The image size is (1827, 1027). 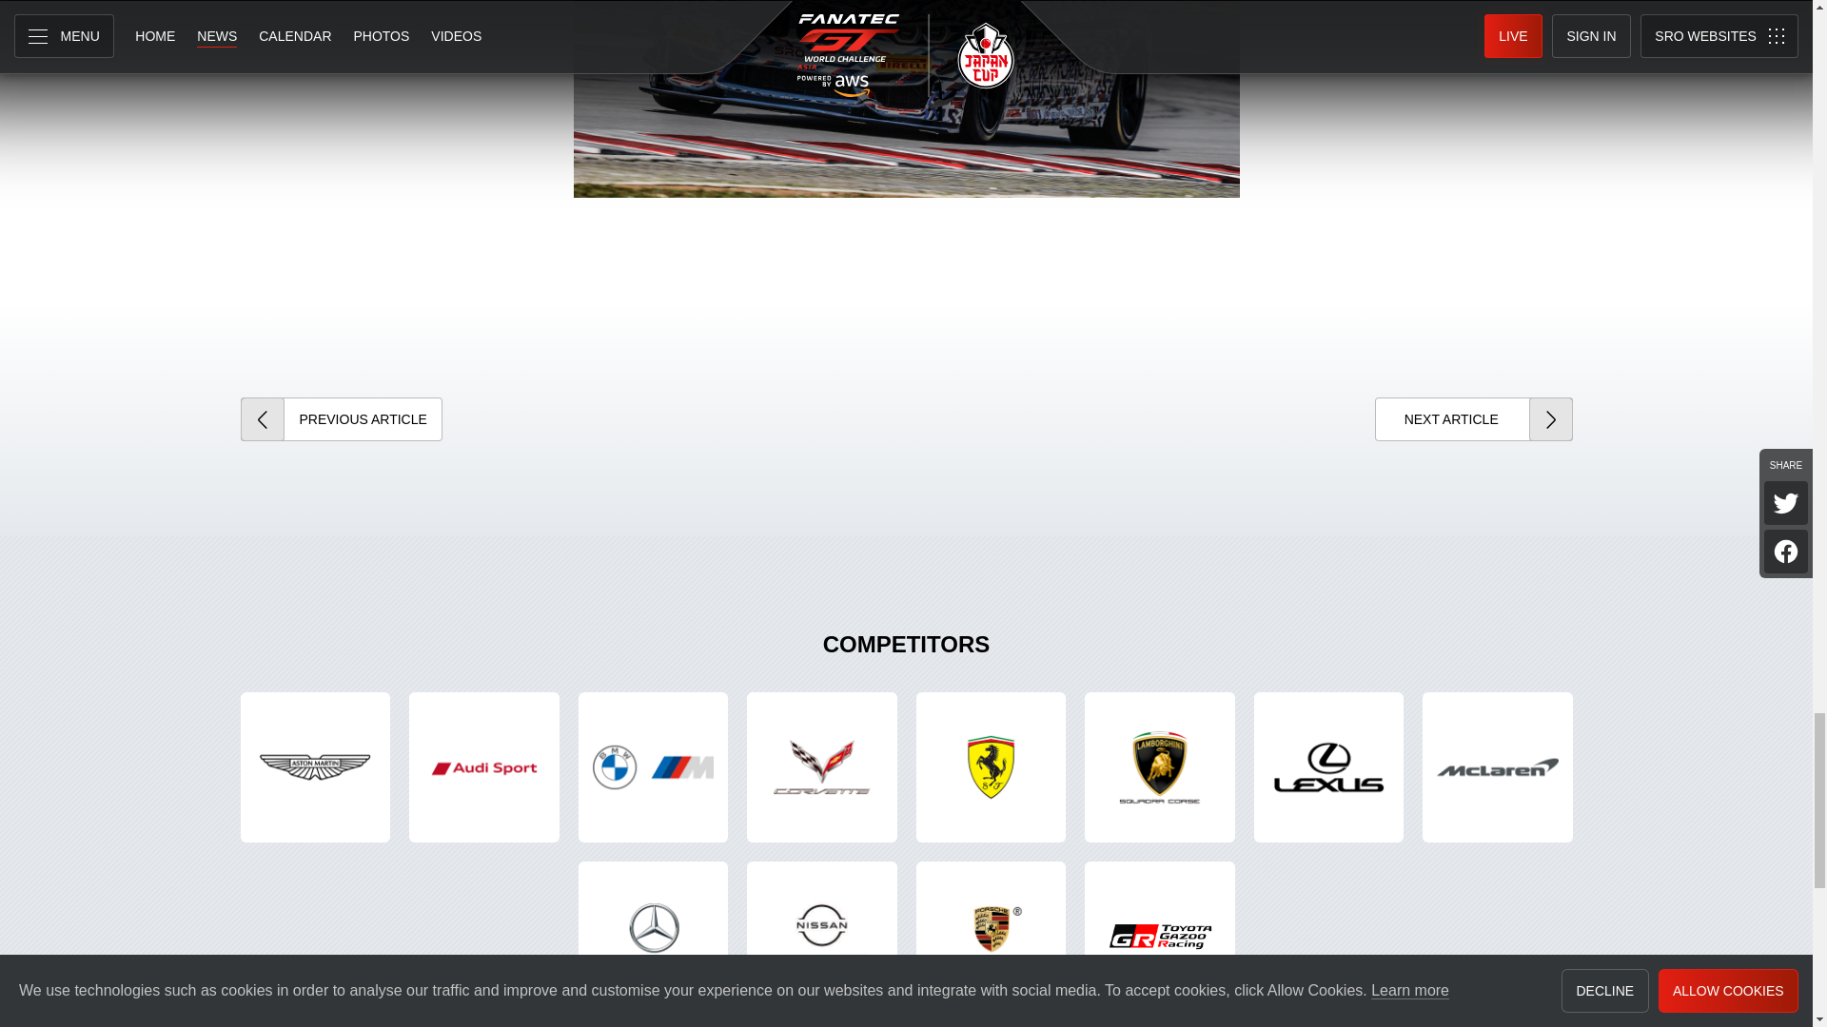 What do you see at coordinates (990, 766) in the screenshot?
I see `Ferrari` at bounding box center [990, 766].